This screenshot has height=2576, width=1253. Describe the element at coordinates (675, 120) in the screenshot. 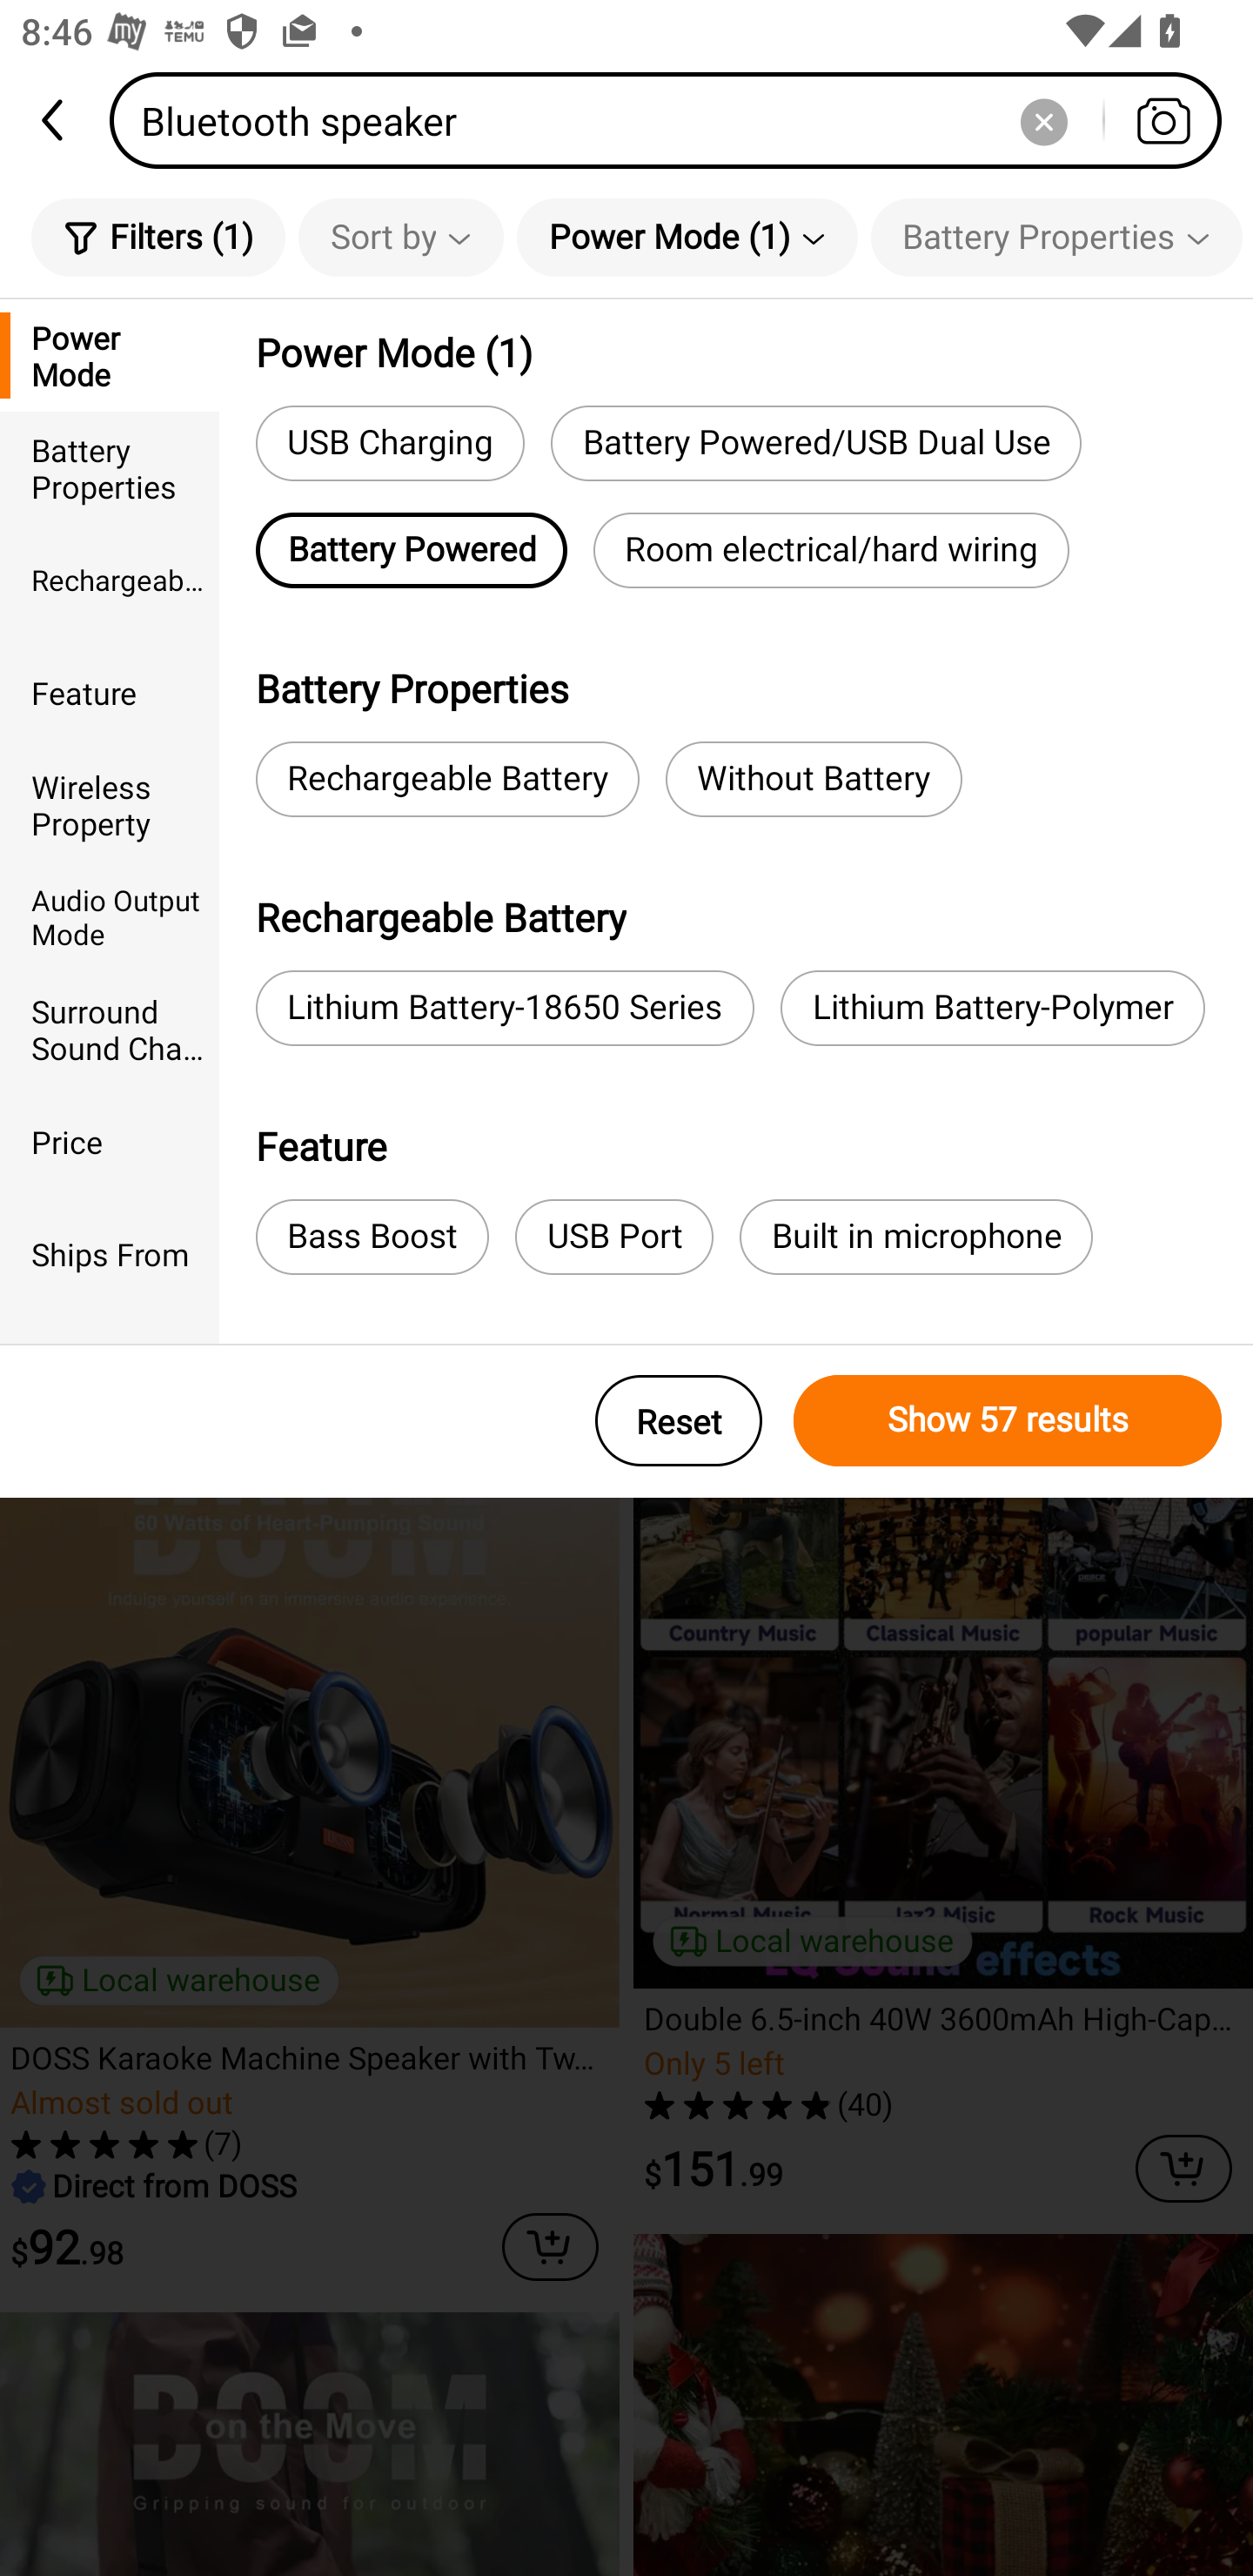

I see `Bluetooth speaker` at that location.